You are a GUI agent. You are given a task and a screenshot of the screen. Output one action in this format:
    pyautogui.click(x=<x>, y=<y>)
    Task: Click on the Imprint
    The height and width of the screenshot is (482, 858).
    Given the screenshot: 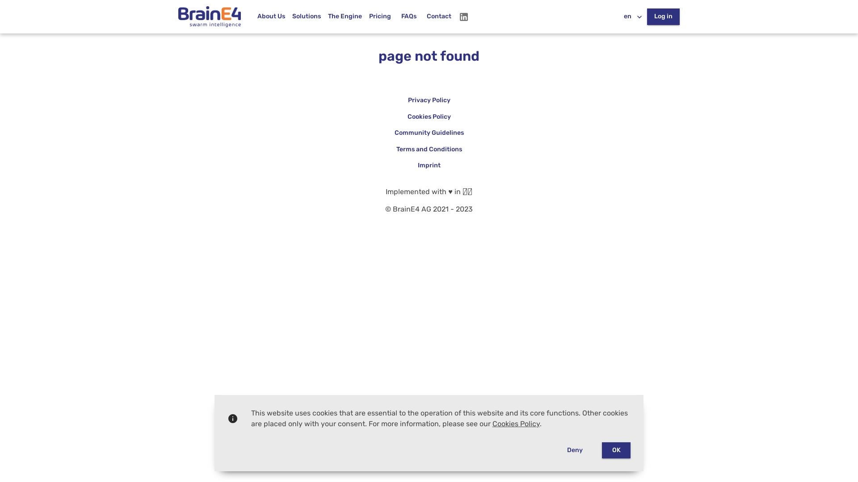 What is the action you would take?
    pyautogui.click(x=429, y=166)
    